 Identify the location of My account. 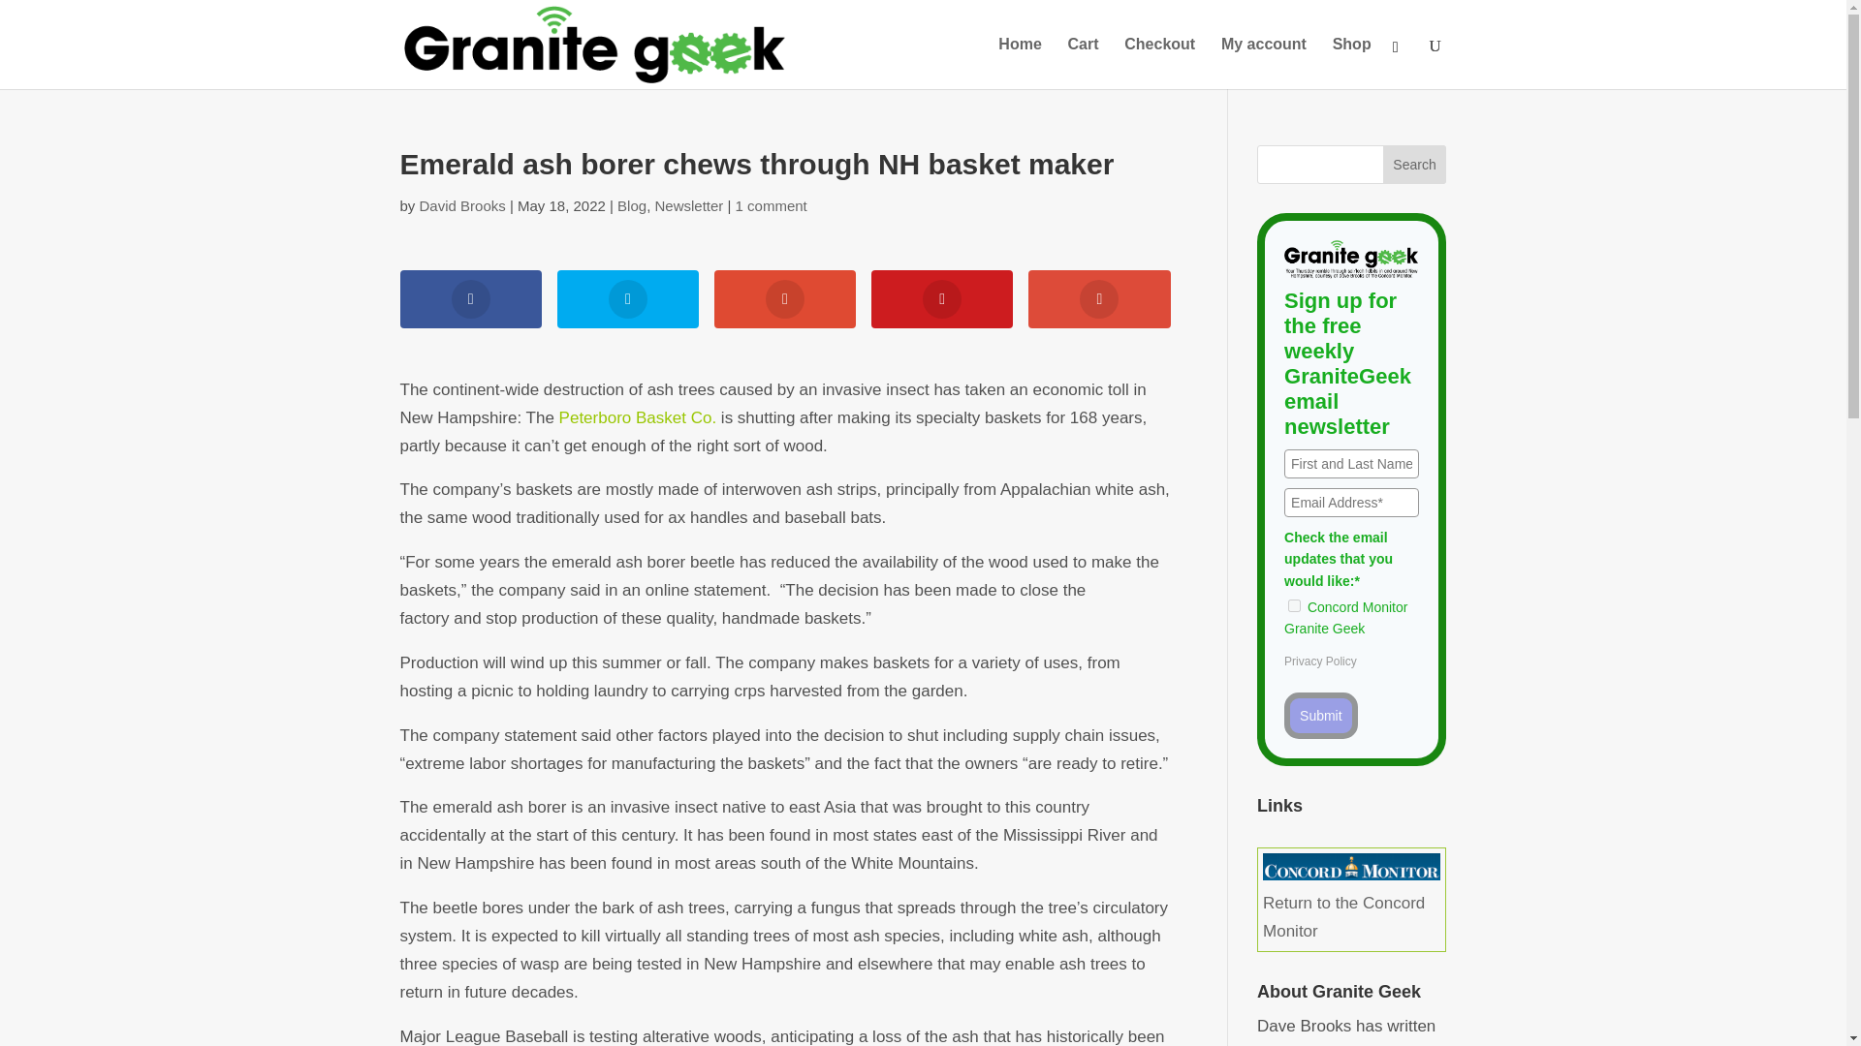
(1263, 62).